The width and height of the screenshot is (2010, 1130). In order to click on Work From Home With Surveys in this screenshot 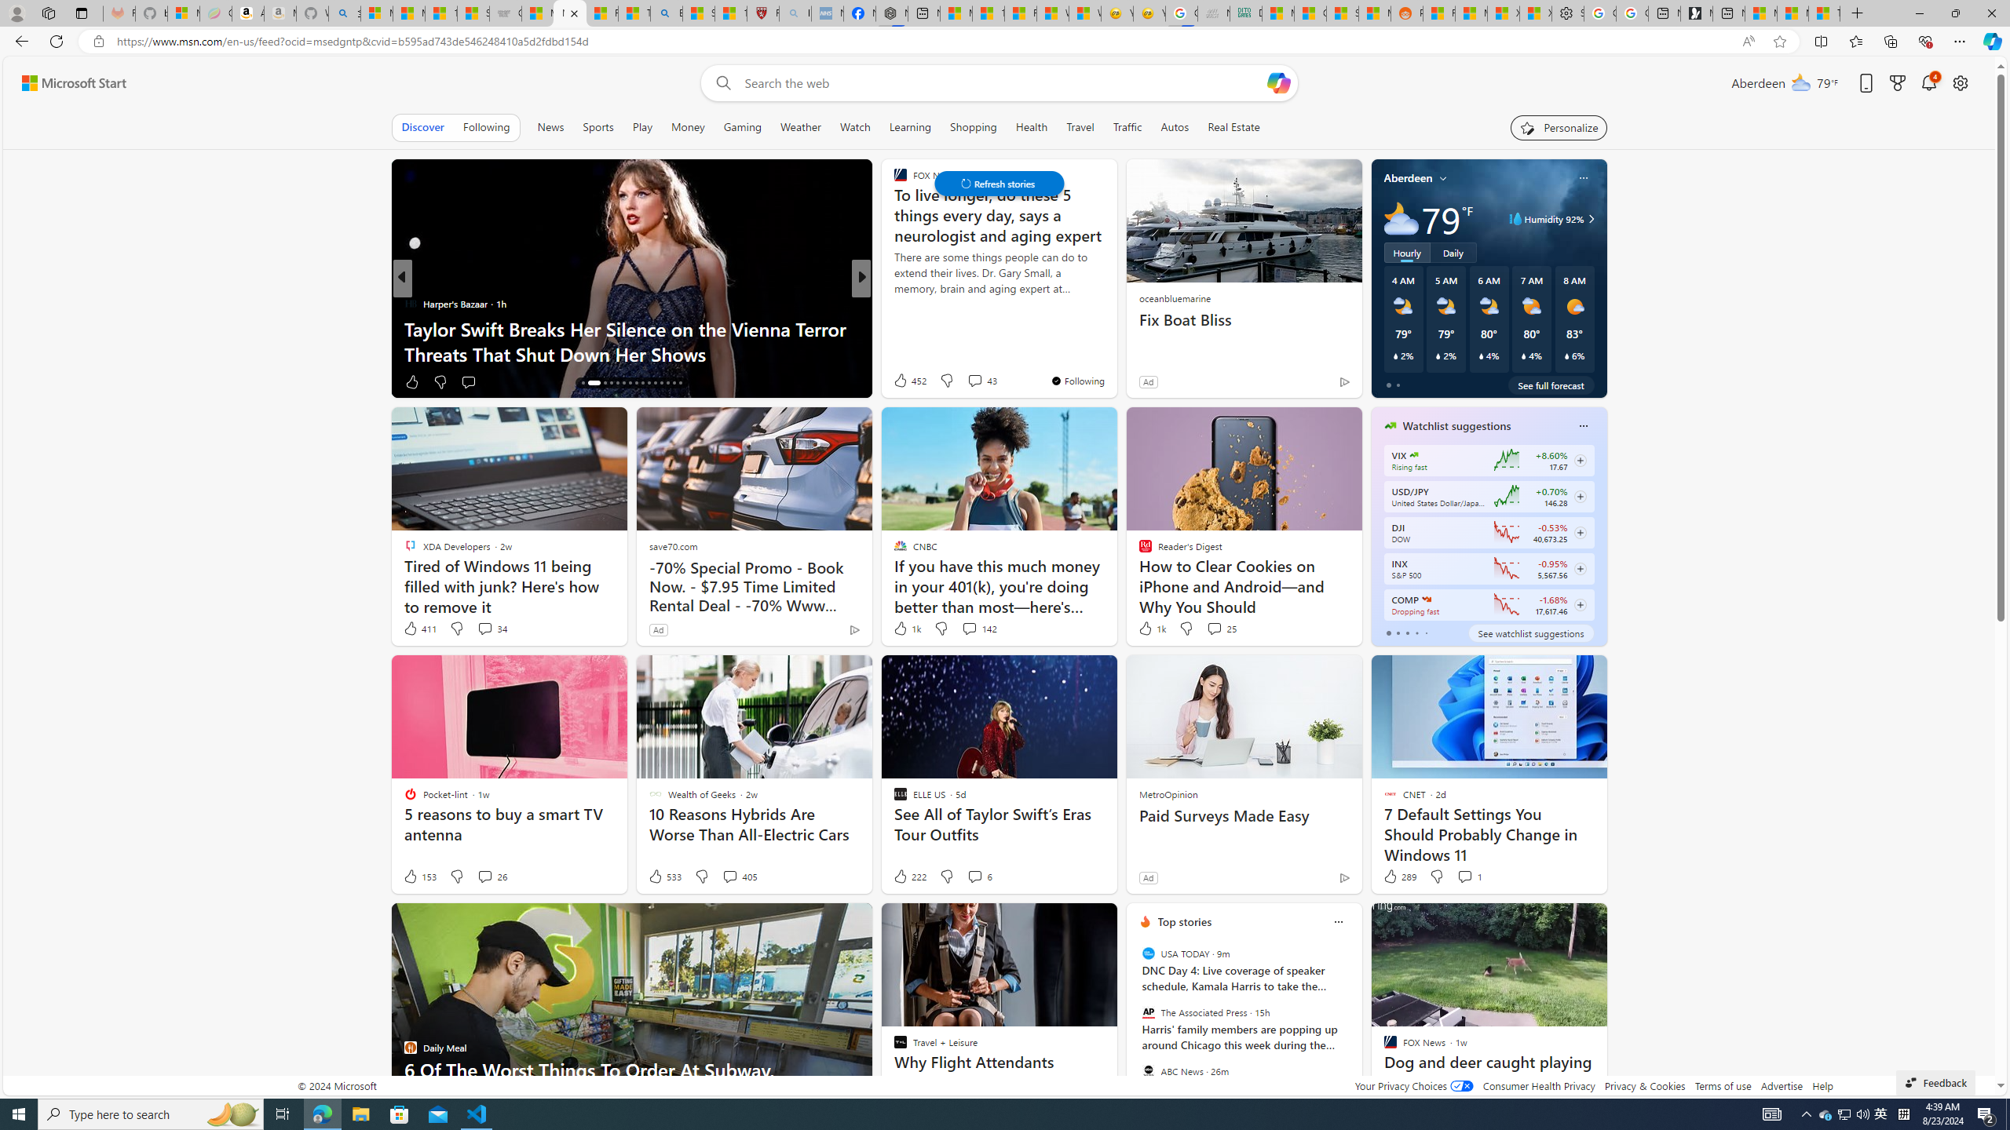, I will do `click(631, 353)`.